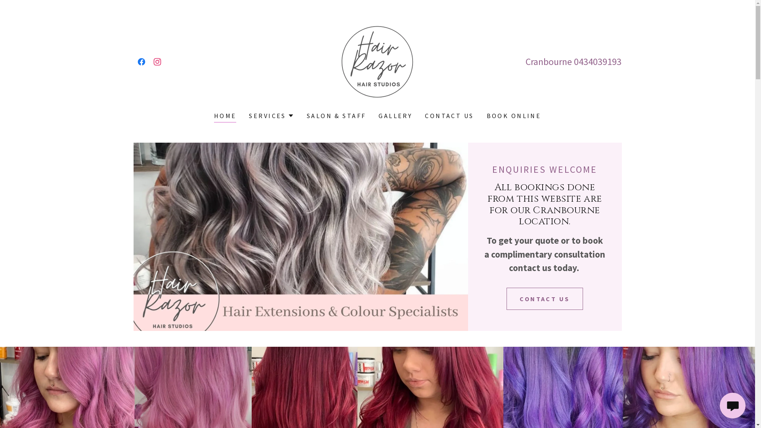 The height and width of the screenshot is (428, 761). What do you see at coordinates (377, 61) in the screenshot?
I see `Hair Razor Hair Studios` at bounding box center [377, 61].